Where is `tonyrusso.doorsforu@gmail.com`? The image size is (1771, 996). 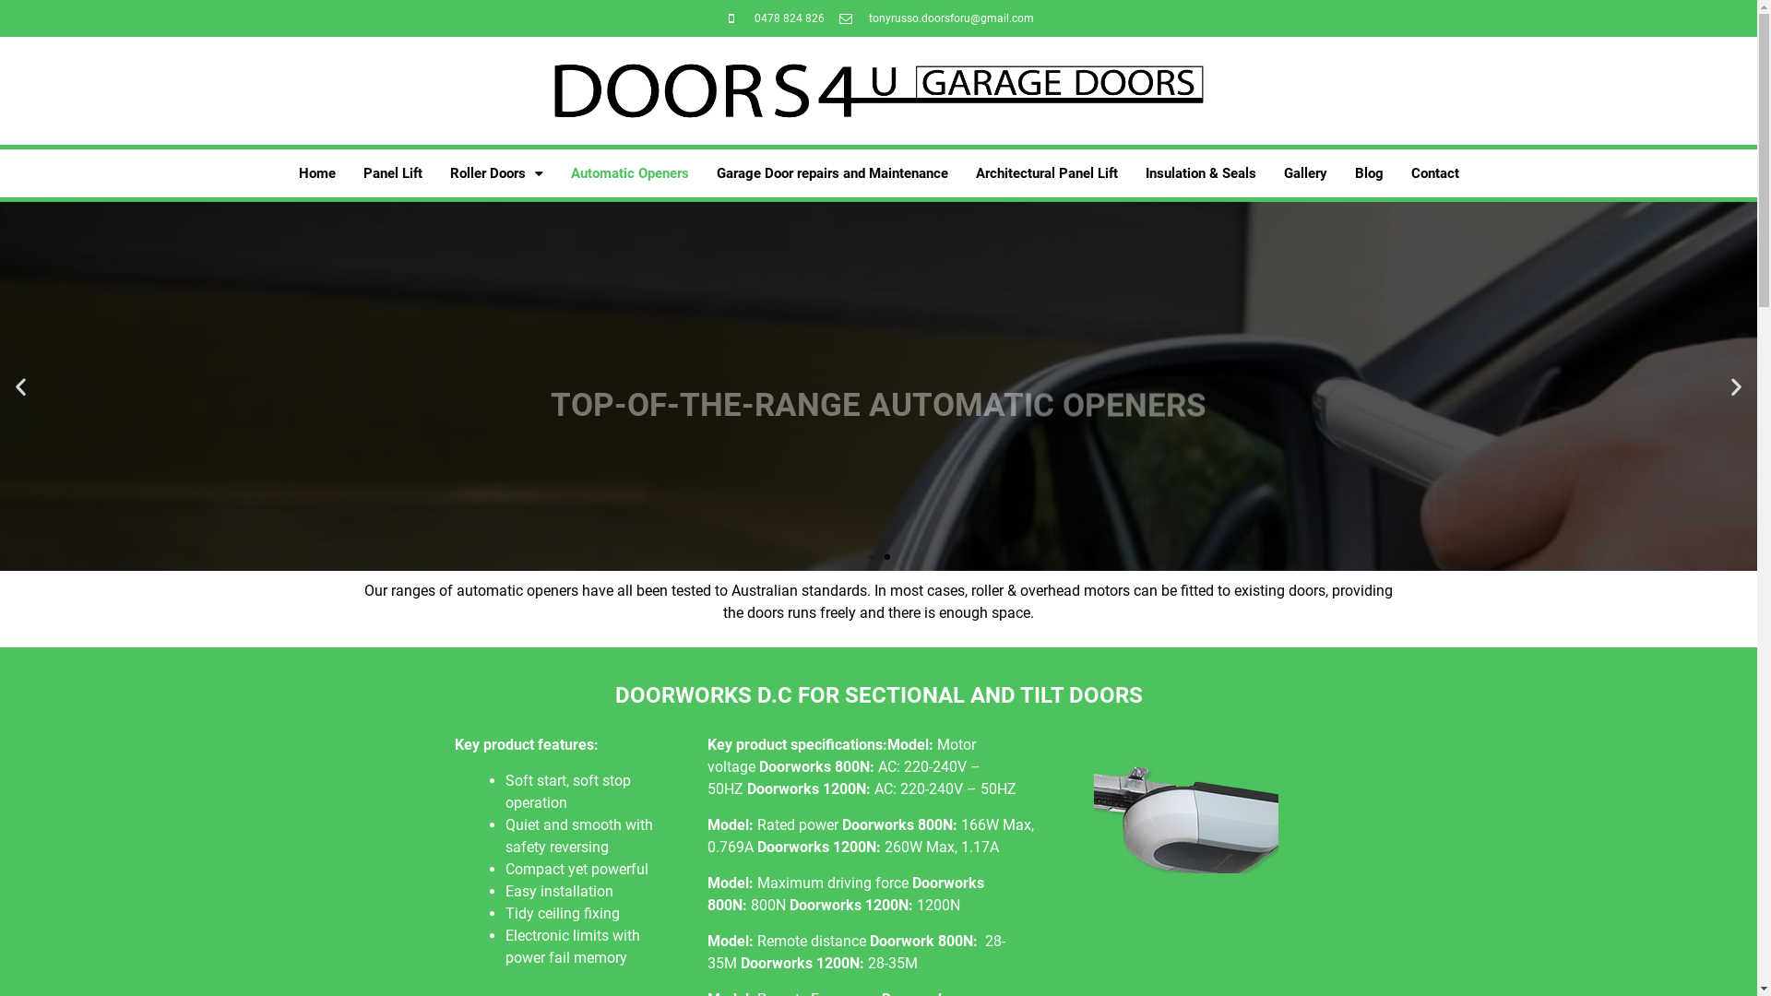
tonyrusso.doorsforu@gmail.com is located at coordinates (935, 18).